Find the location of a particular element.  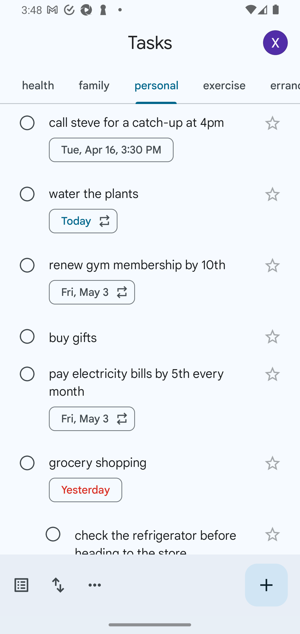

Fri, May 3 is located at coordinates (92, 292).